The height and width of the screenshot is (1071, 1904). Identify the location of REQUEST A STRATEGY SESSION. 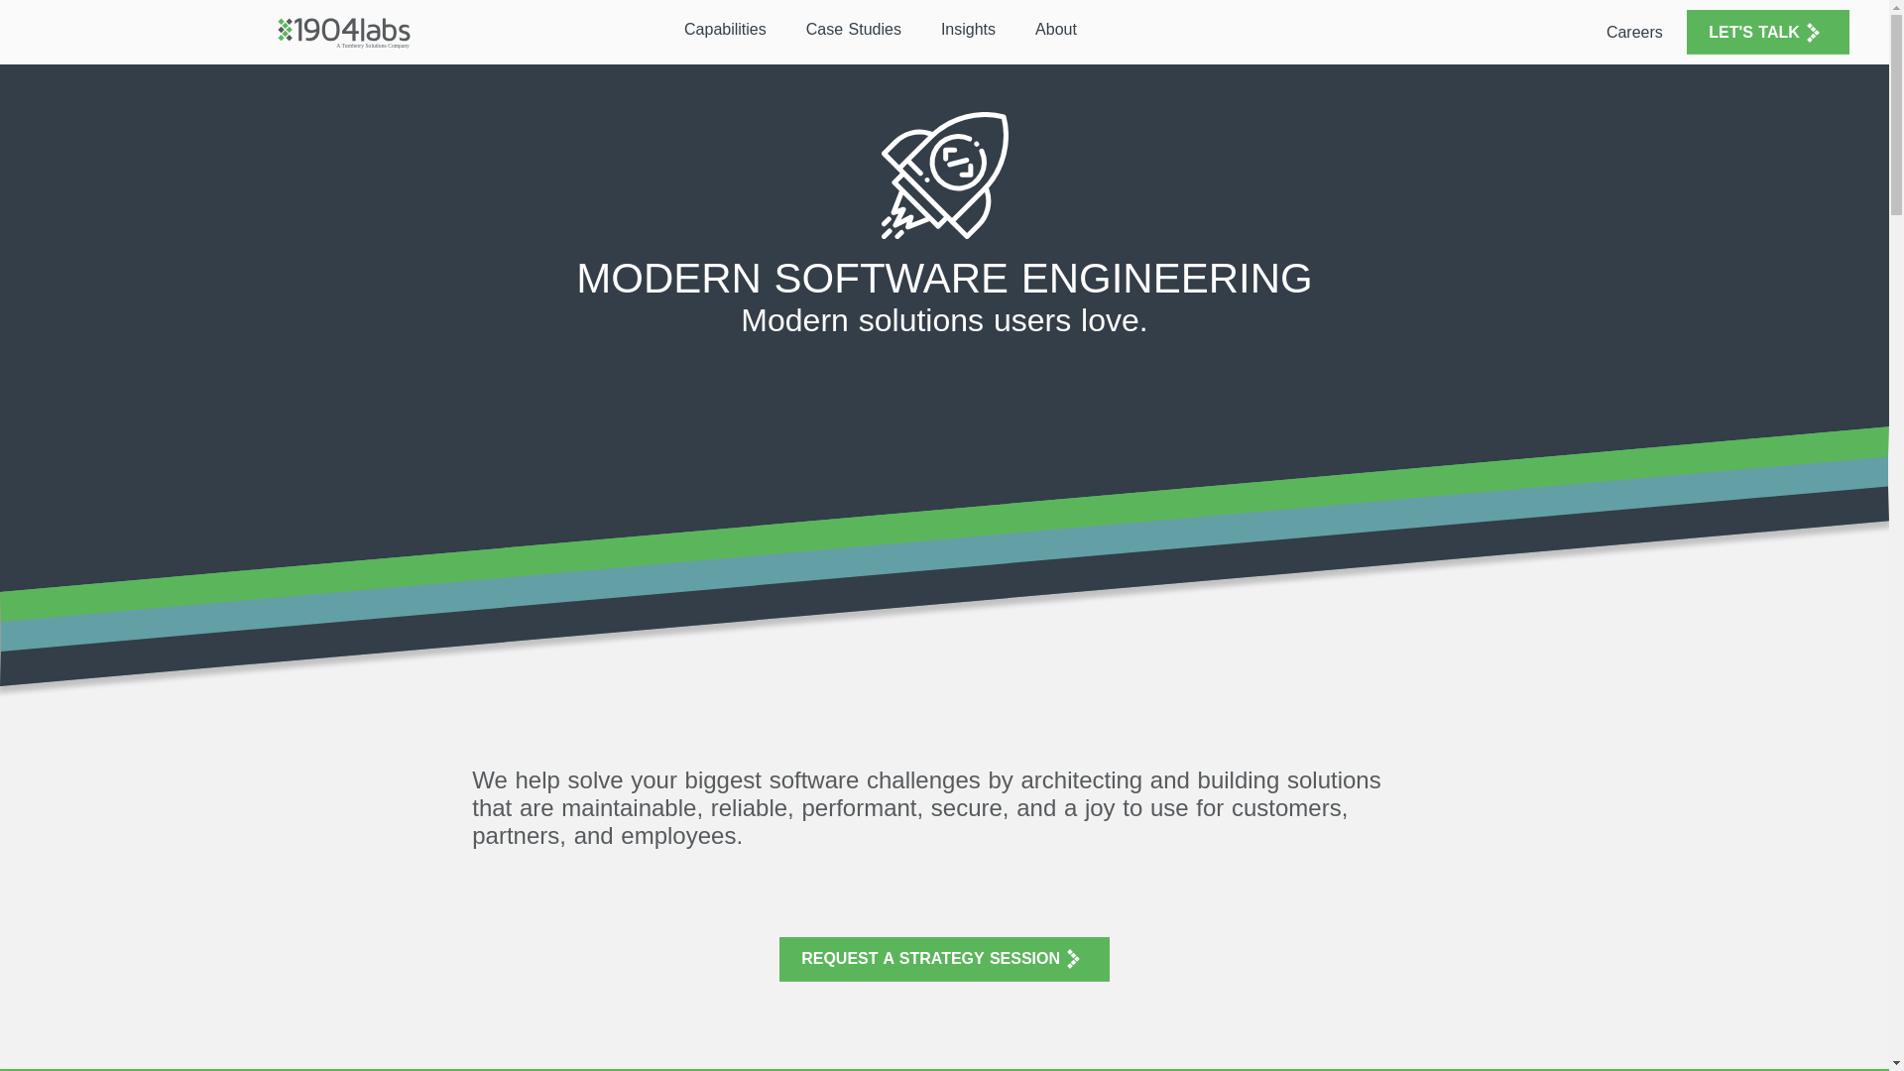
(944, 960).